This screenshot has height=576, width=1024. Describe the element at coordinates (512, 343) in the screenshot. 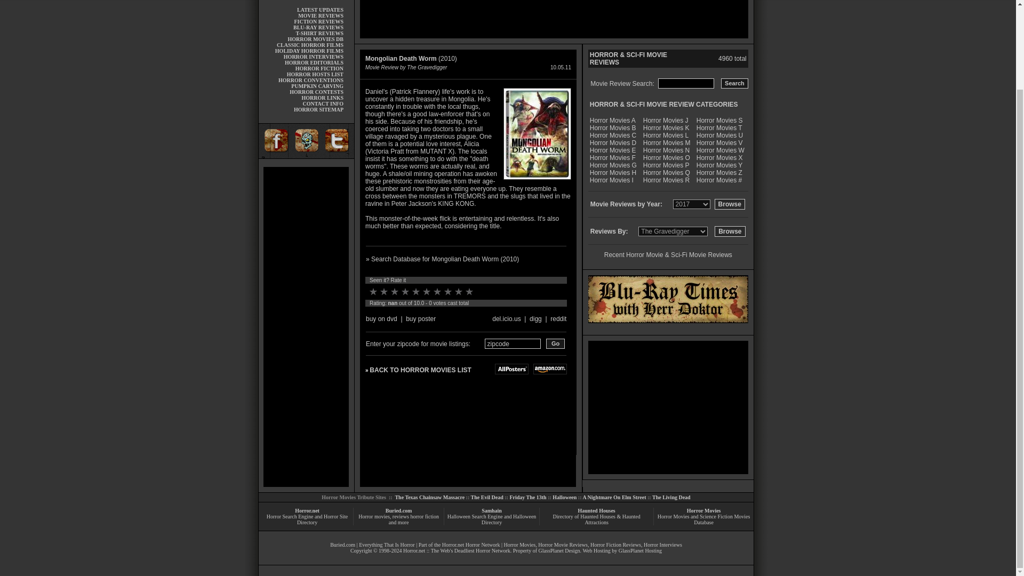

I see `zipcode` at that location.